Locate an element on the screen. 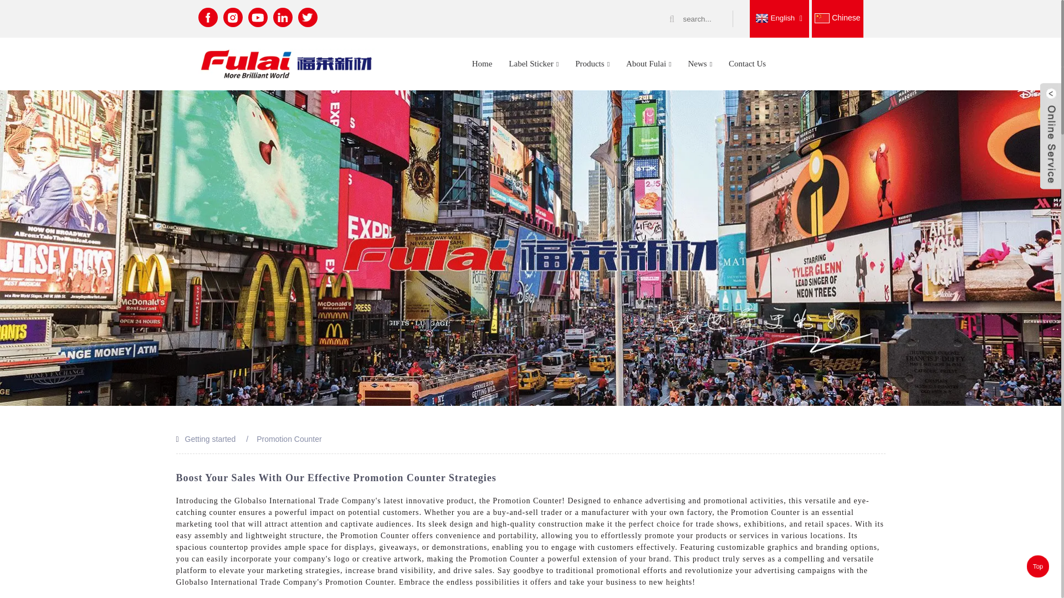 This screenshot has height=598, width=1064. Chinese is located at coordinates (837, 17).